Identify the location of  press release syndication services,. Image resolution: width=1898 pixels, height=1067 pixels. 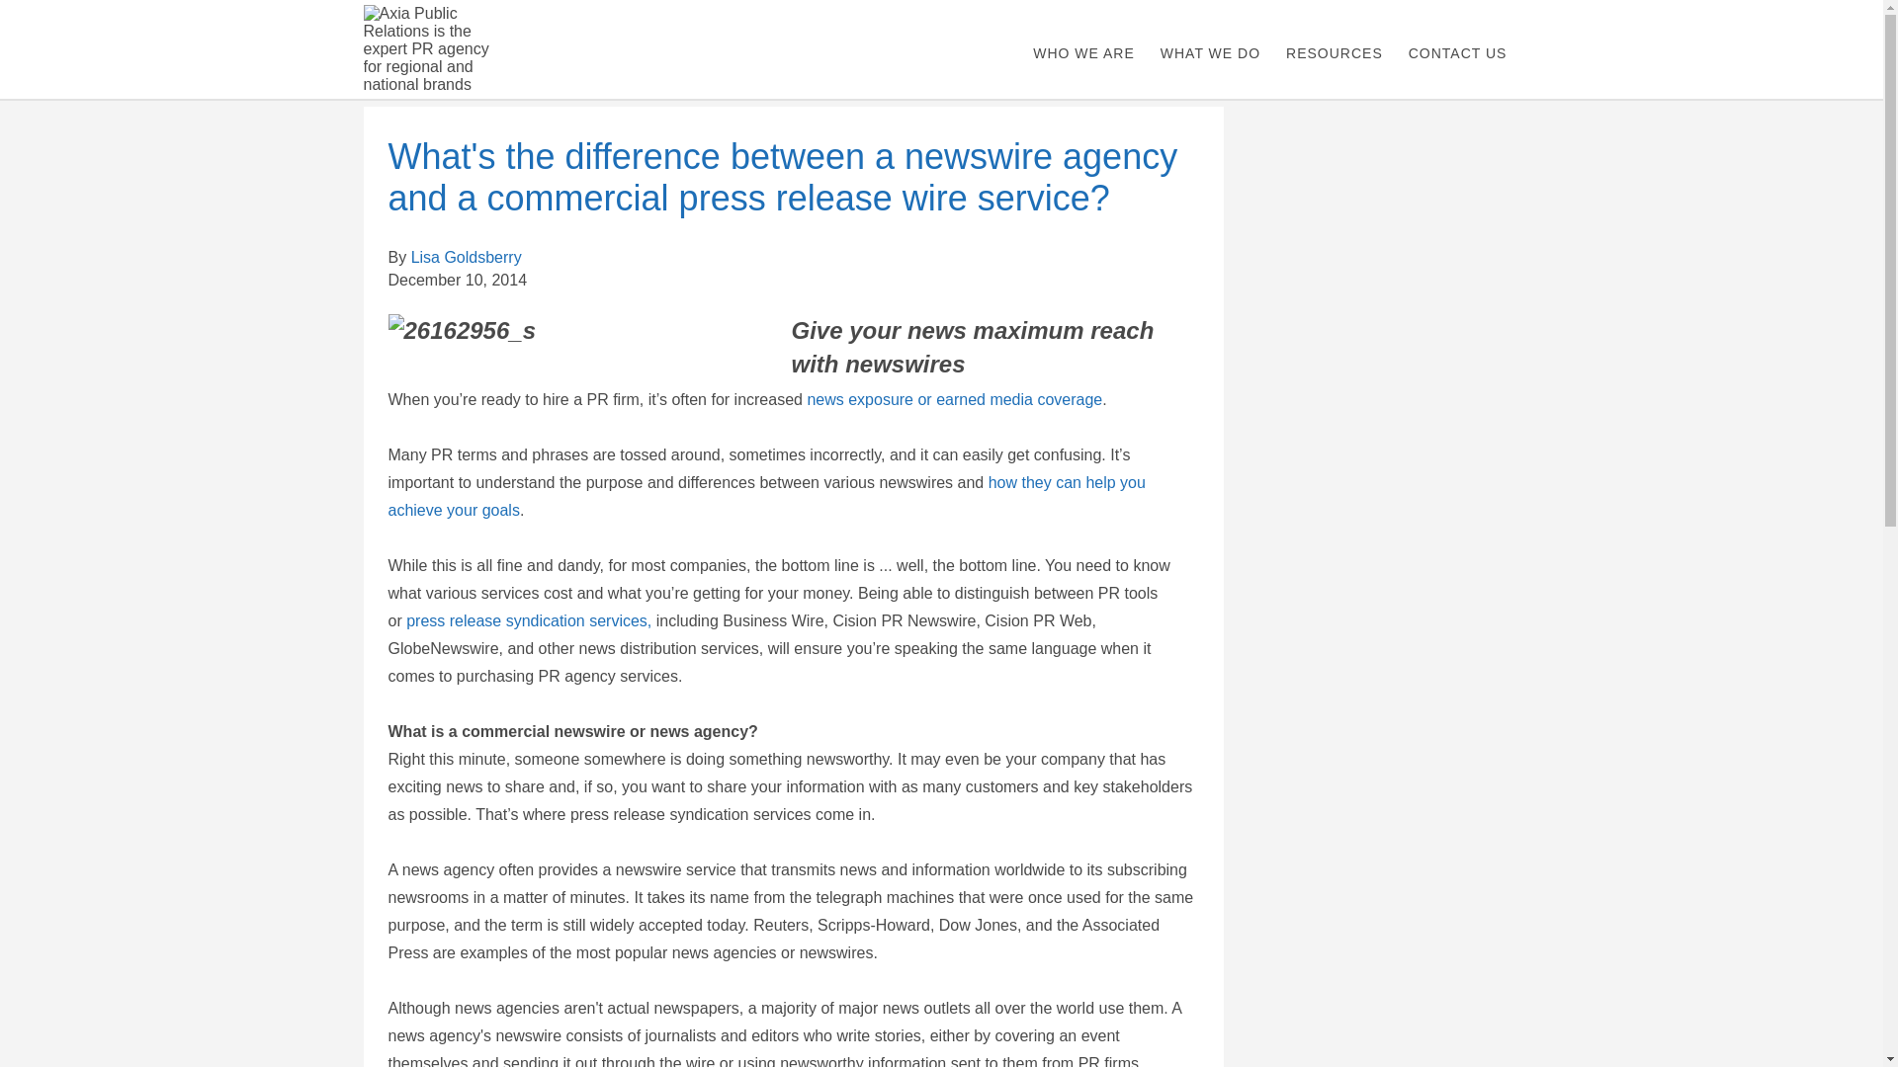
(528, 620).